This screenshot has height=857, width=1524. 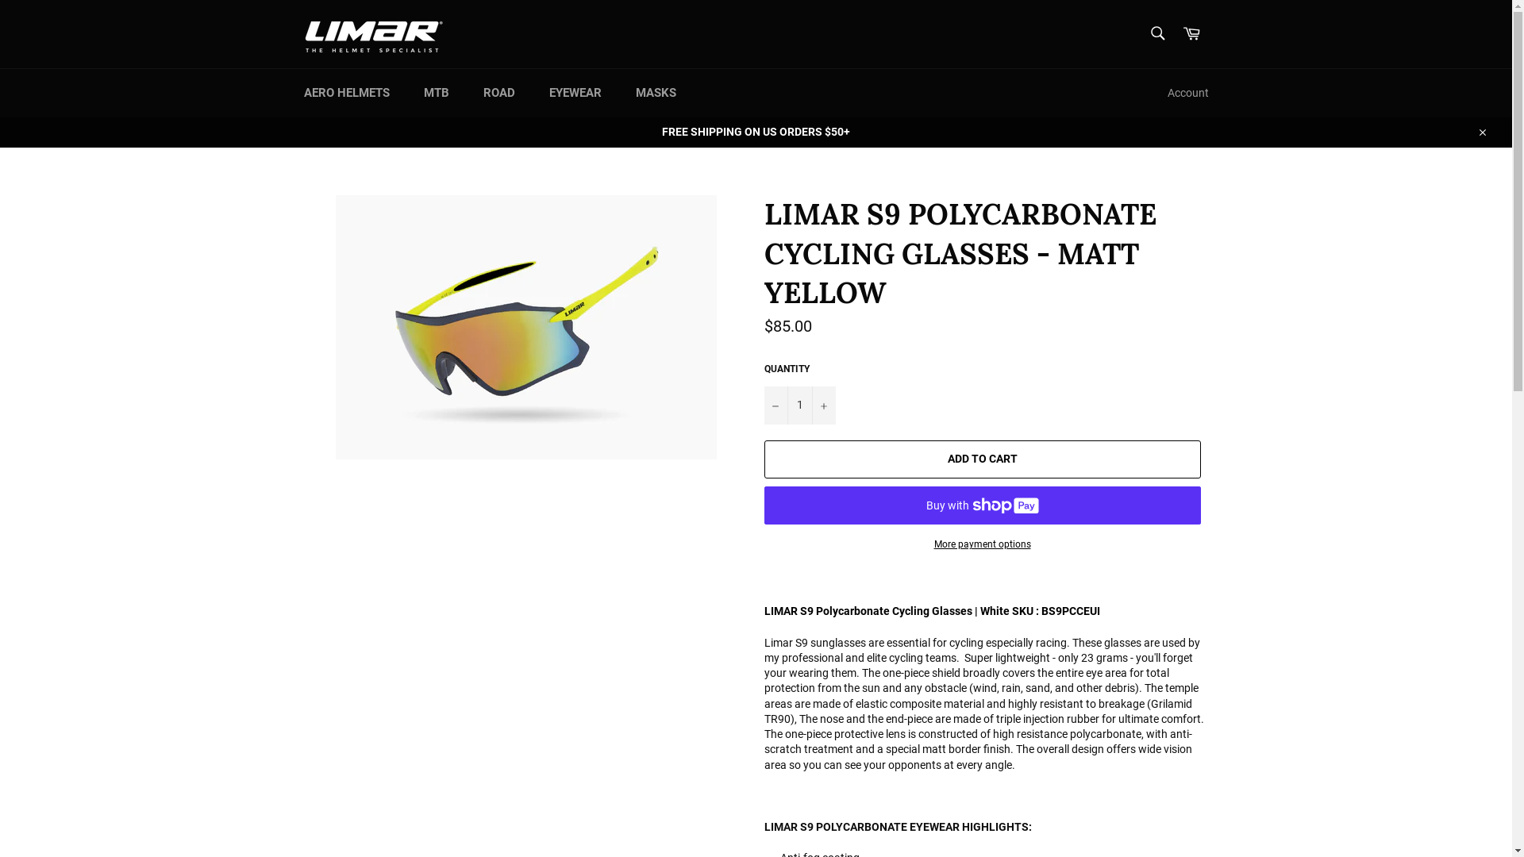 What do you see at coordinates (823, 405) in the screenshot?
I see `+` at bounding box center [823, 405].